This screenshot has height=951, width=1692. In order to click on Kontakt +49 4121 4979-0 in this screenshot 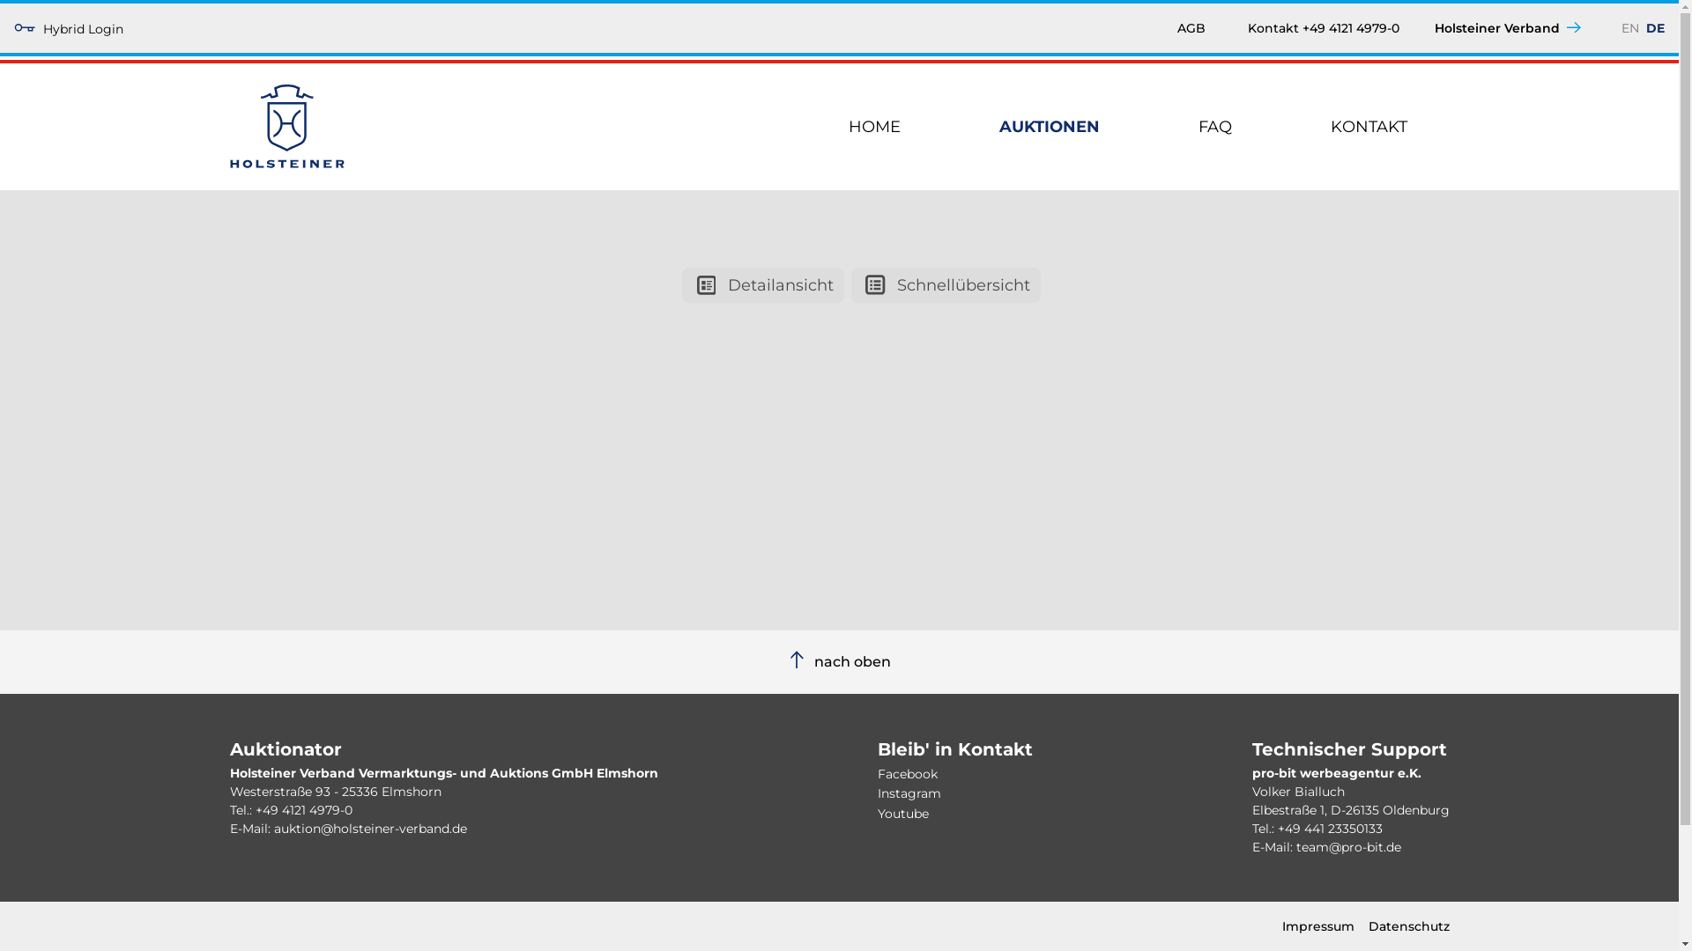, I will do `click(1324, 28)`.